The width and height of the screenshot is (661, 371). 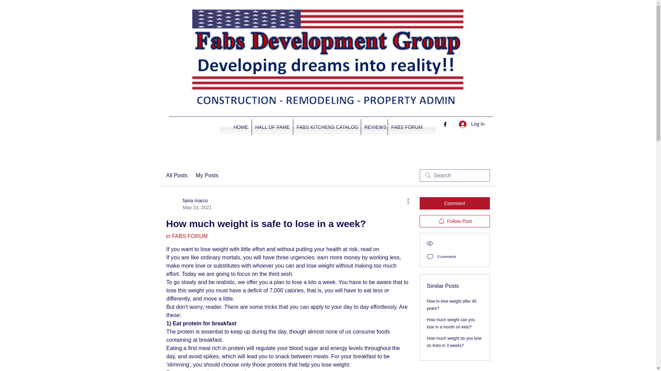 What do you see at coordinates (406, 127) in the screenshot?
I see `FABS FORUM` at bounding box center [406, 127].